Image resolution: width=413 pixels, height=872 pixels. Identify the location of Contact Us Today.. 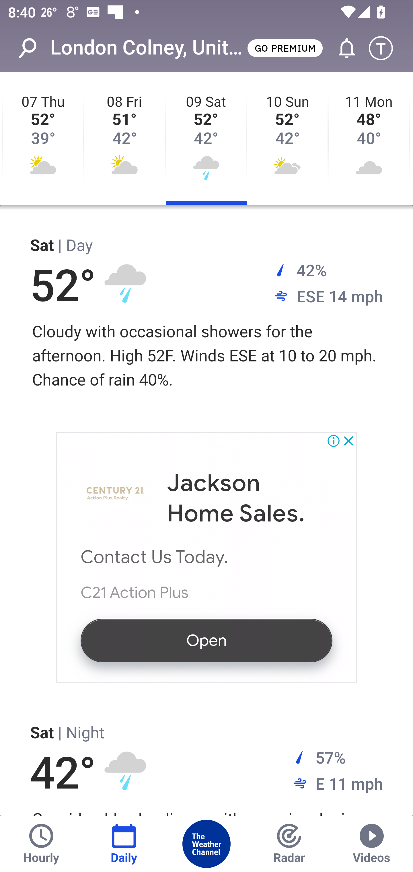
(155, 557).